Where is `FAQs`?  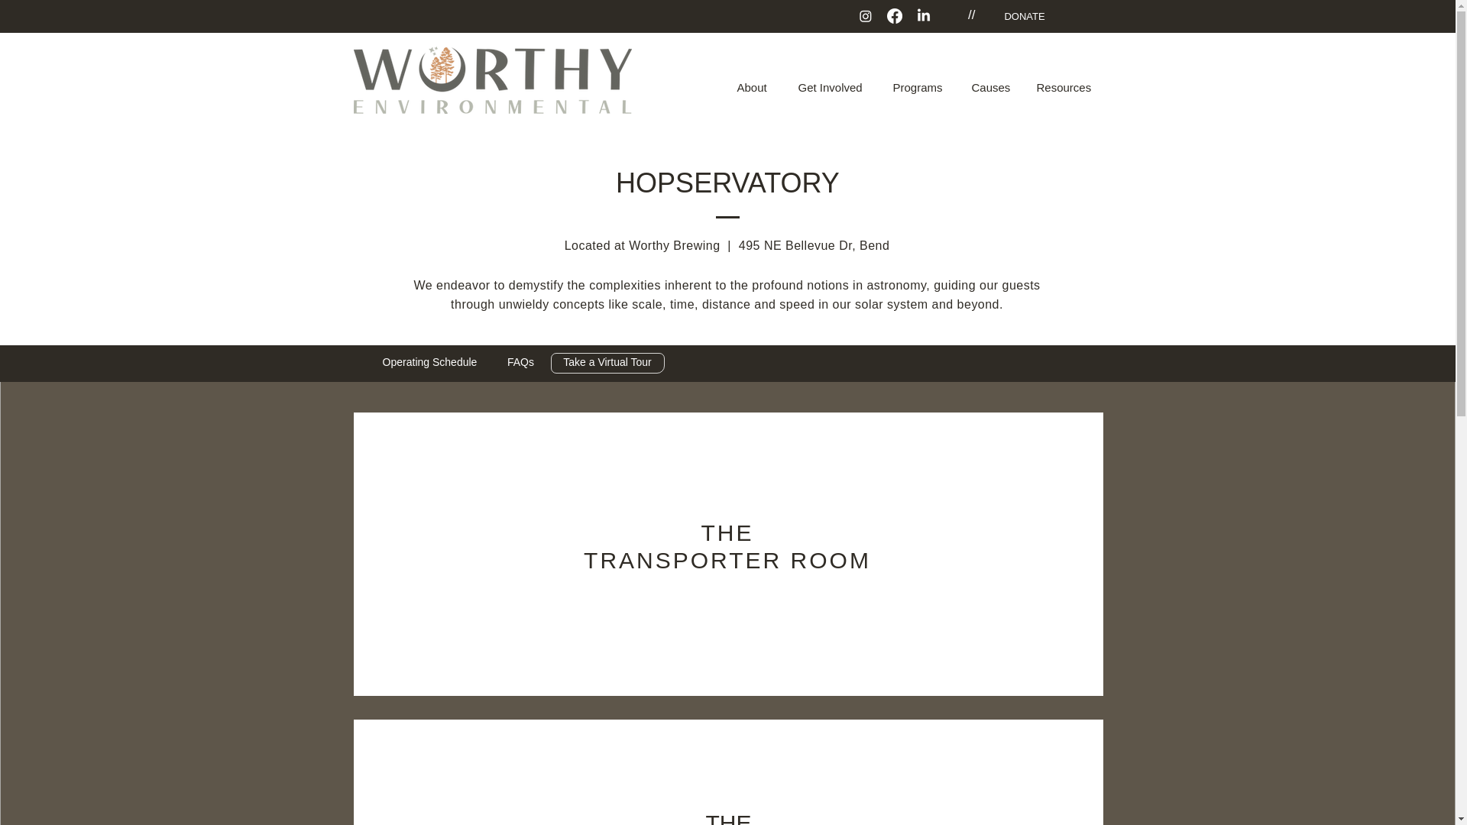 FAQs is located at coordinates (520, 364).